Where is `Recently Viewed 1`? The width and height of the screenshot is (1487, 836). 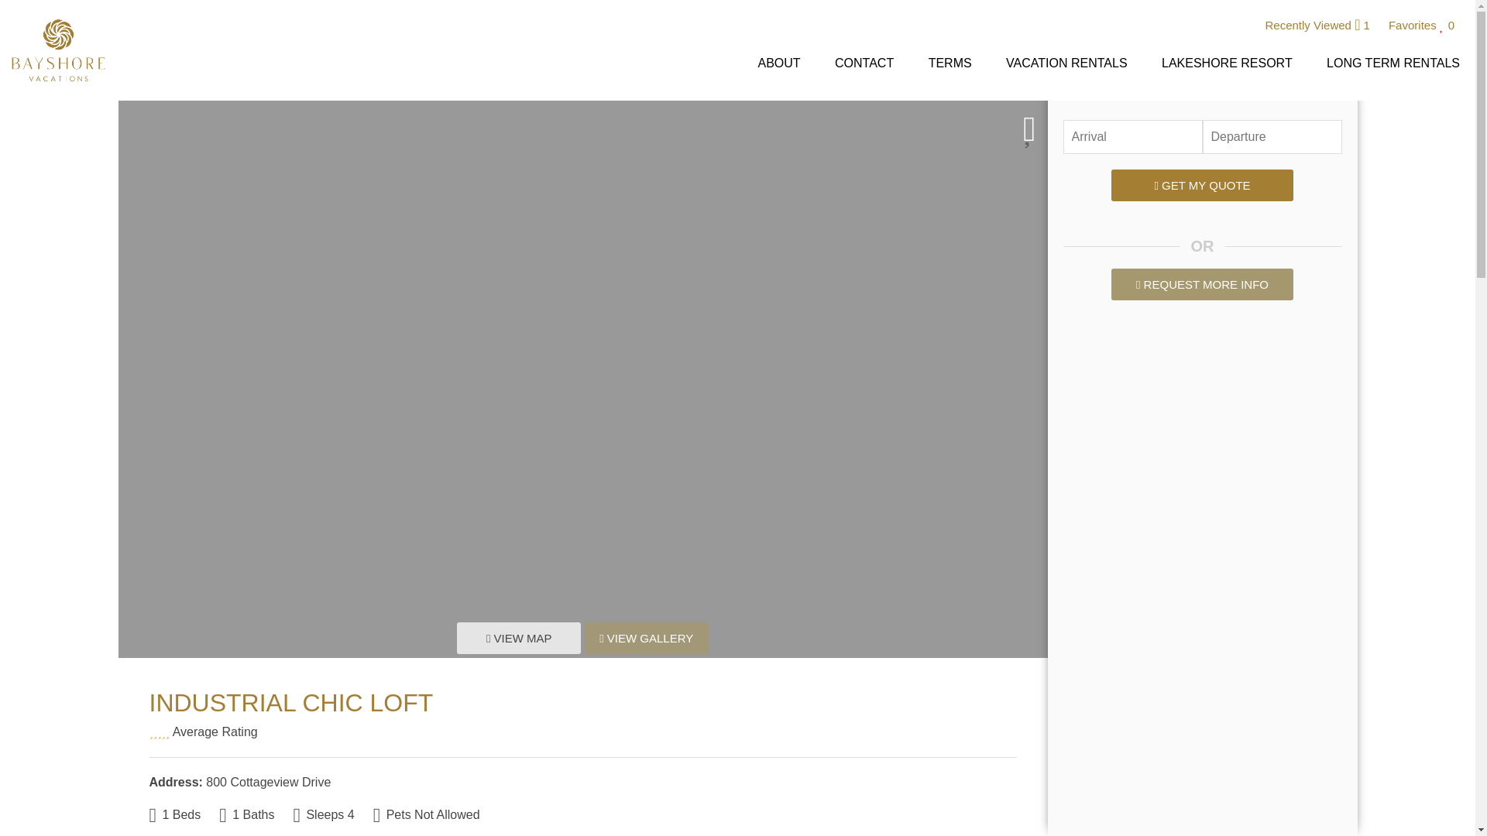 Recently Viewed 1 is located at coordinates (1318, 25).